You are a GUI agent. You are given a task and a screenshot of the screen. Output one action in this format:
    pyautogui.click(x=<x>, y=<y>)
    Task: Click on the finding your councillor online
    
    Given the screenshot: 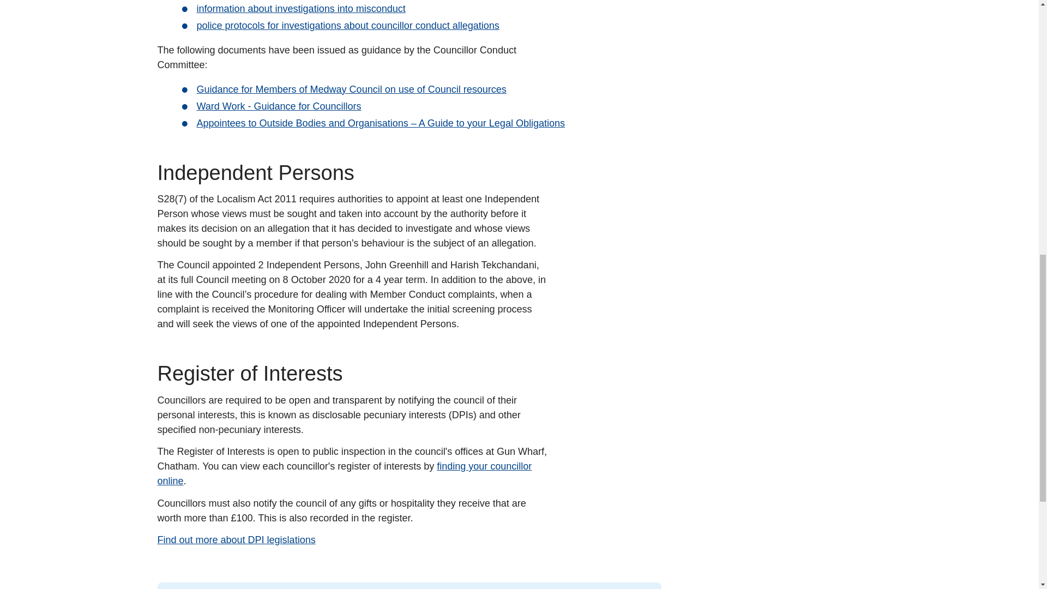 What is the action you would take?
    pyautogui.click(x=345, y=474)
    